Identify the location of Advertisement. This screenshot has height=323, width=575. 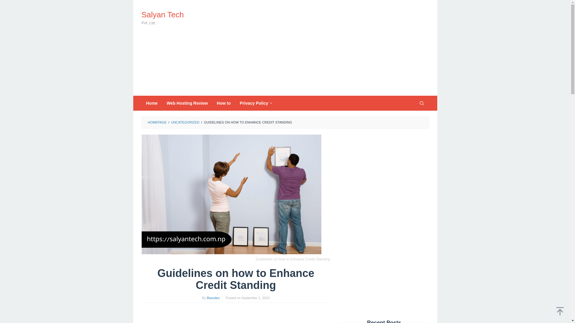
(320, 48).